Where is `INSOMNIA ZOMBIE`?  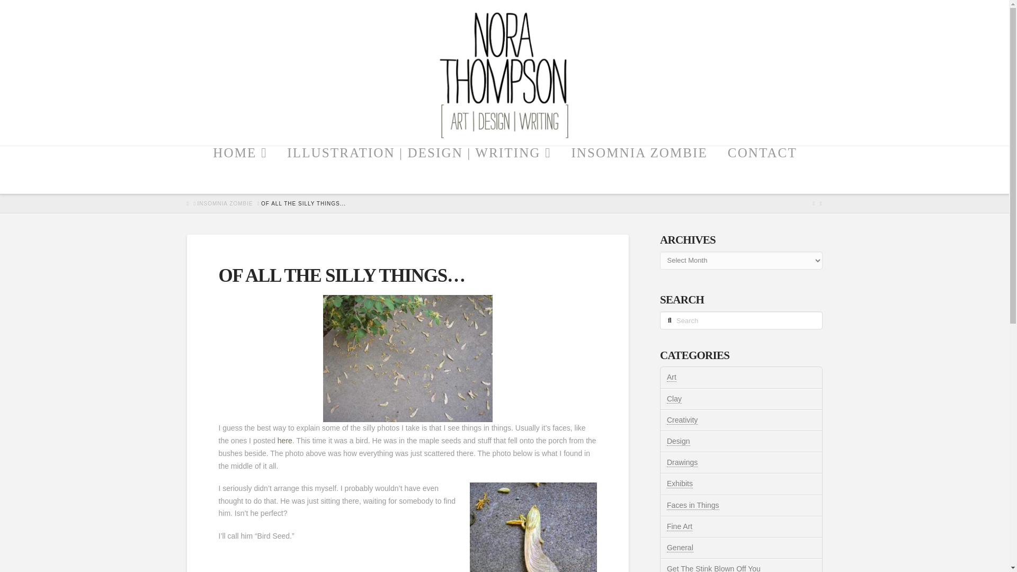 INSOMNIA ZOMBIE is located at coordinates (225, 204).